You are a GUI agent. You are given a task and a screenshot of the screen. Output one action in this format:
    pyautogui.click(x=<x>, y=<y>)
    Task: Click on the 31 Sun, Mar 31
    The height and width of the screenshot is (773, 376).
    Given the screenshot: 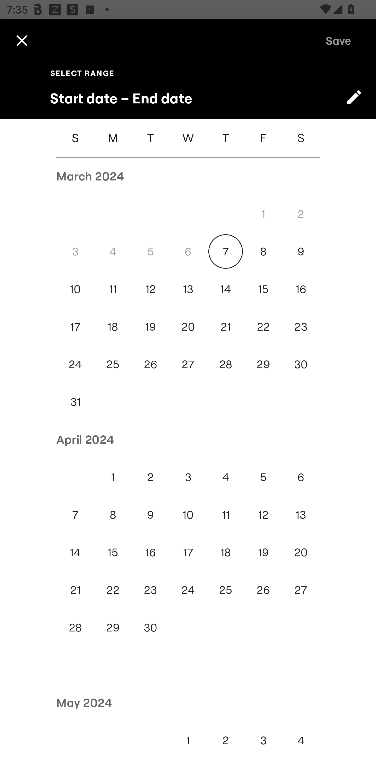 What is the action you would take?
    pyautogui.click(x=75, y=402)
    